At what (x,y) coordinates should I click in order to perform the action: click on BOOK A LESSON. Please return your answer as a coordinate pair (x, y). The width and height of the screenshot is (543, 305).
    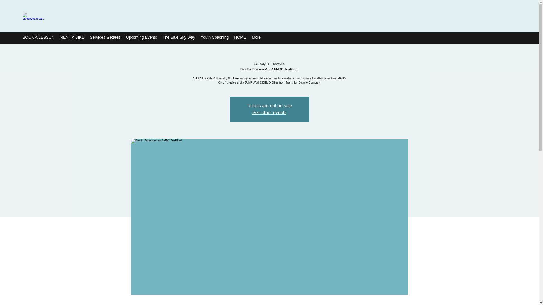
    Looking at the image, I should click on (38, 38).